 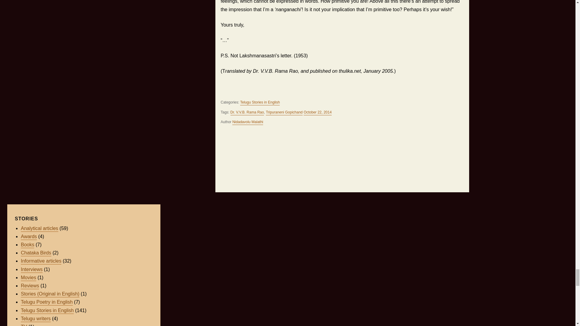 What do you see at coordinates (29, 237) in the screenshot?
I see `Awards` at bounding box center [29, 237].